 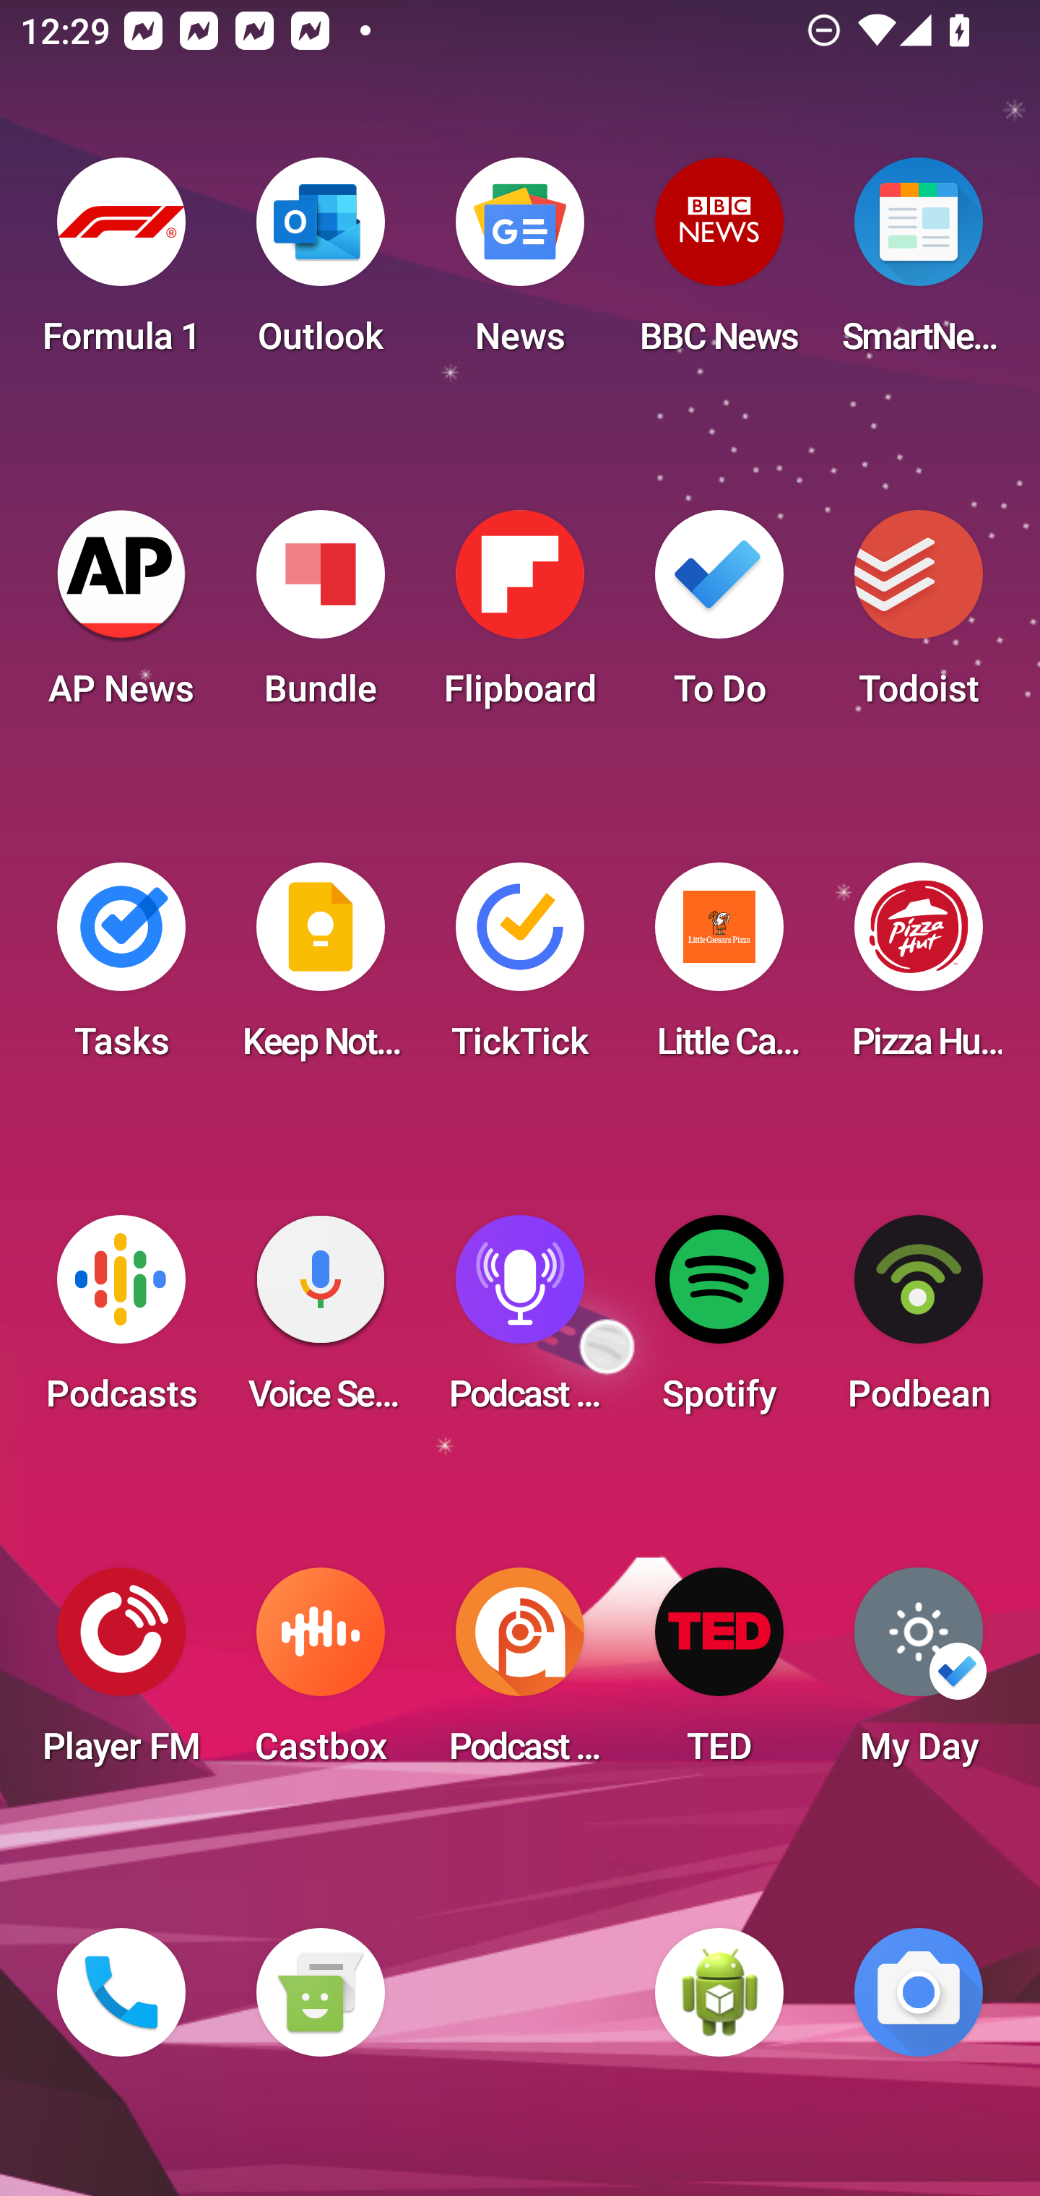 I want to click on Podcast Player, so click(x=520, y=1322).